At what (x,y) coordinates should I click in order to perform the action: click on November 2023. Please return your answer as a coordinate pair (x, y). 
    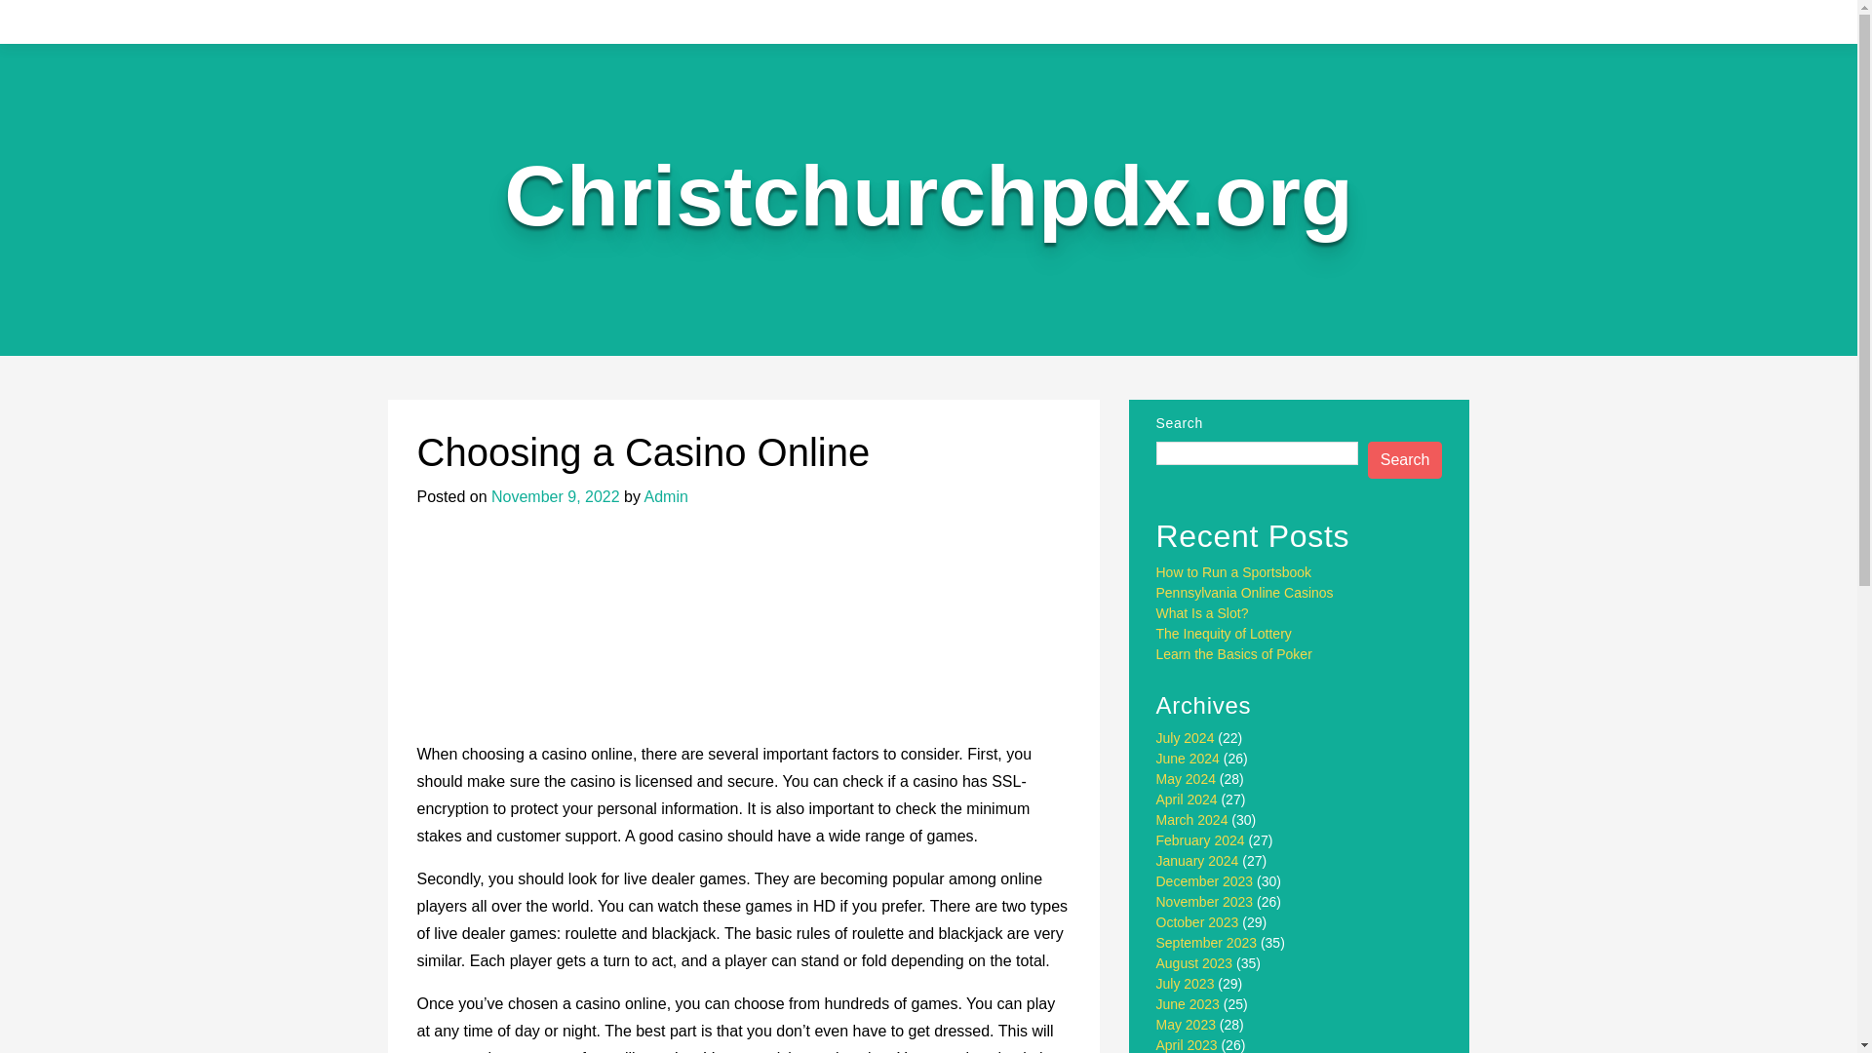
    Looking at the image, I should click on (1205, 901).